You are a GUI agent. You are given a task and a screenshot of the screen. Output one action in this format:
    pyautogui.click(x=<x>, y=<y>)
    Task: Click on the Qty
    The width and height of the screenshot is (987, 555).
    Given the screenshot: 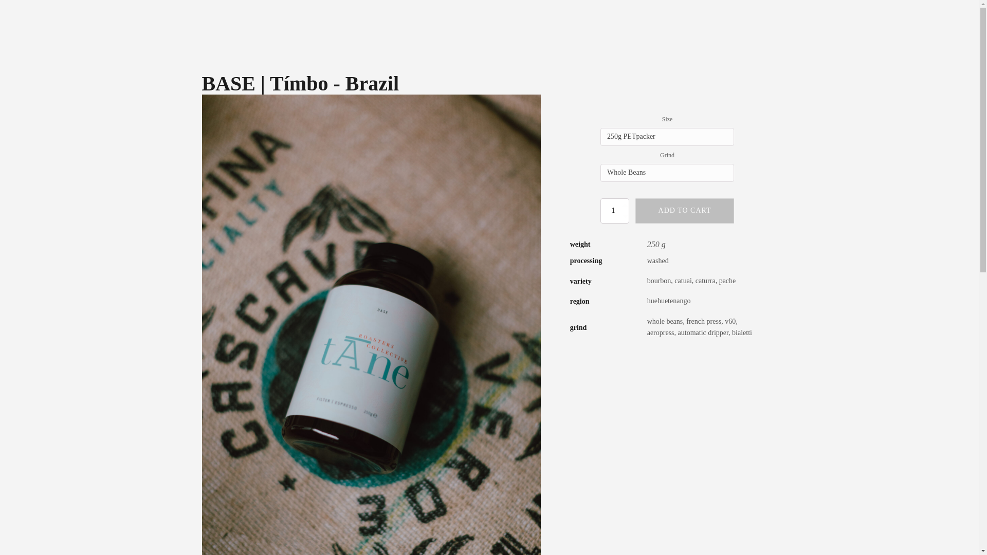 What is the action you would take?
    pyautogui.click(x=615, y=211)
    